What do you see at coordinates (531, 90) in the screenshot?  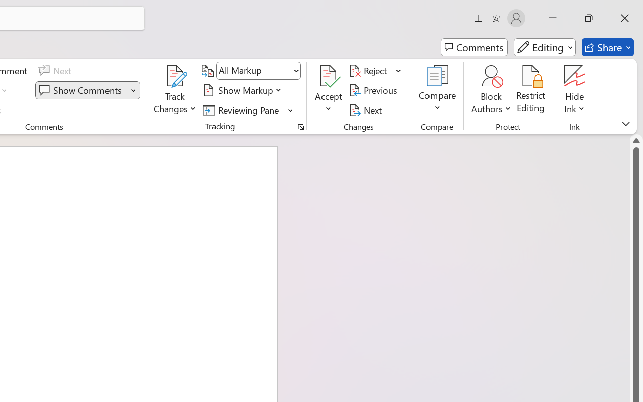 I see `Restrict Editing` at bounding box center [531, 90].